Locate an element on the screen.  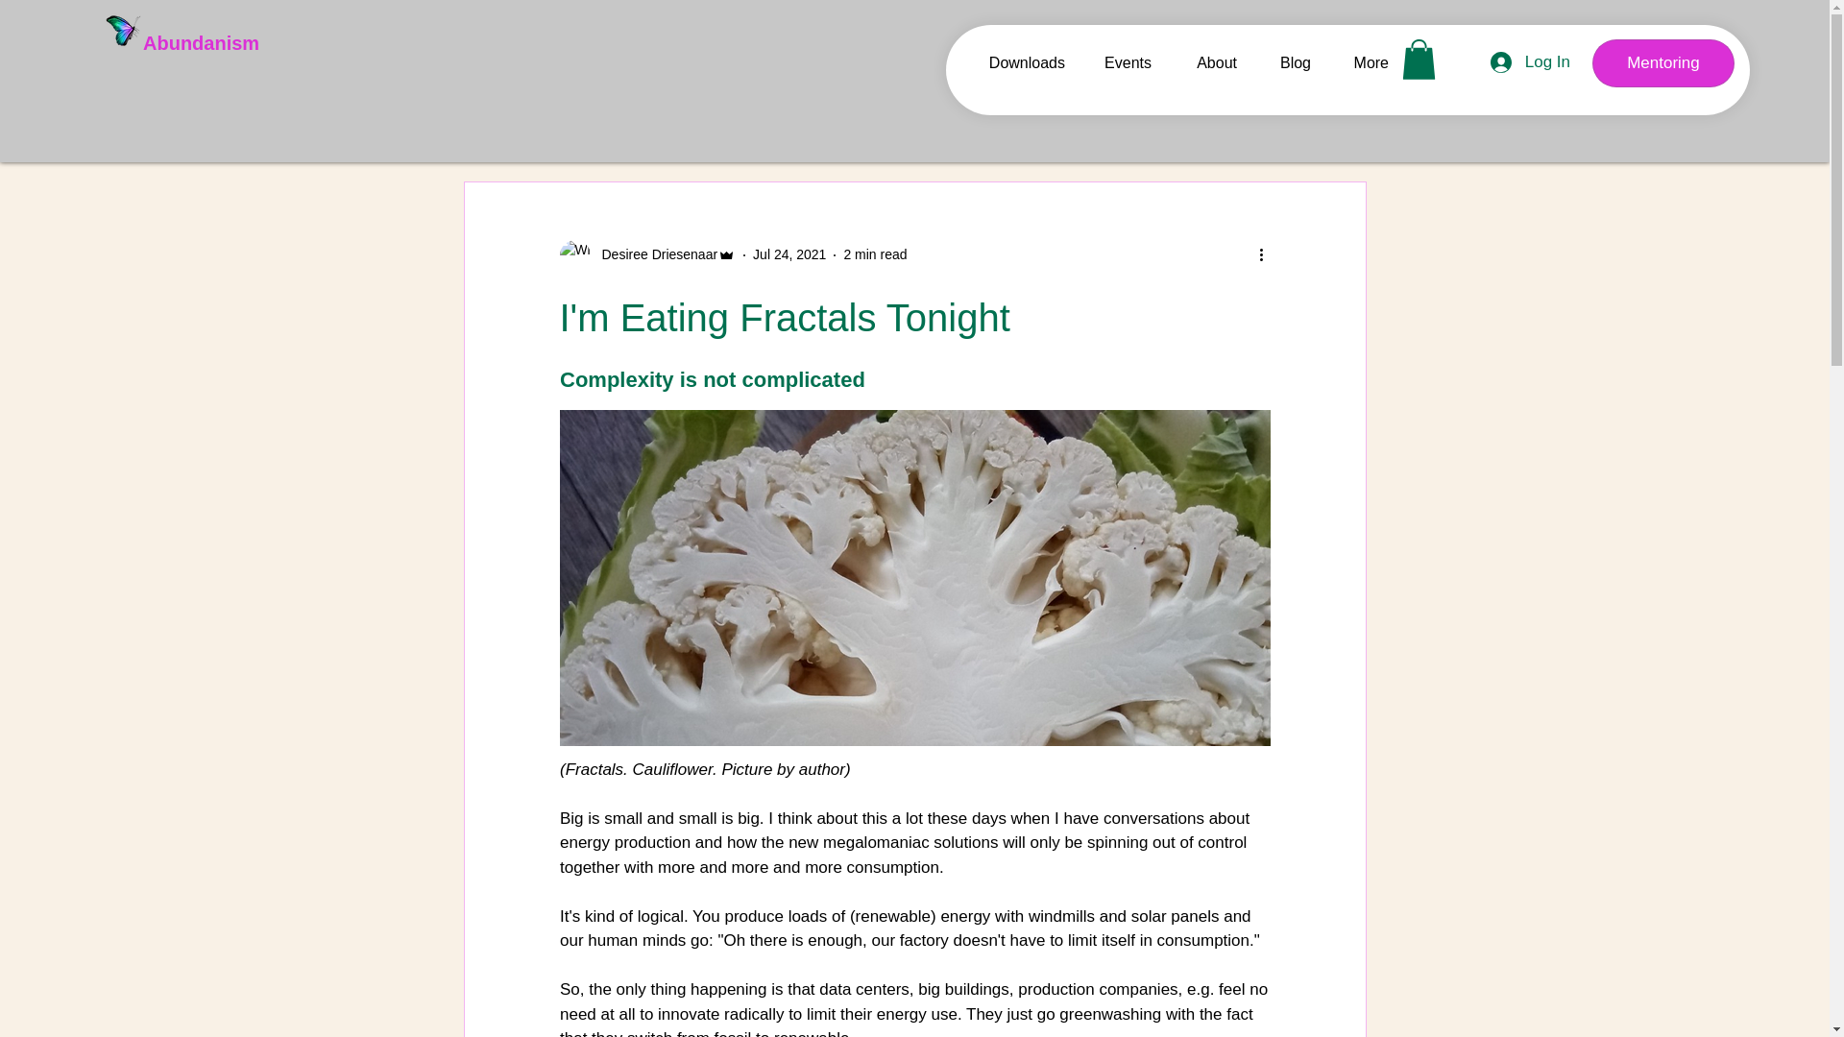
Events is located at coordinates (1122, 62).